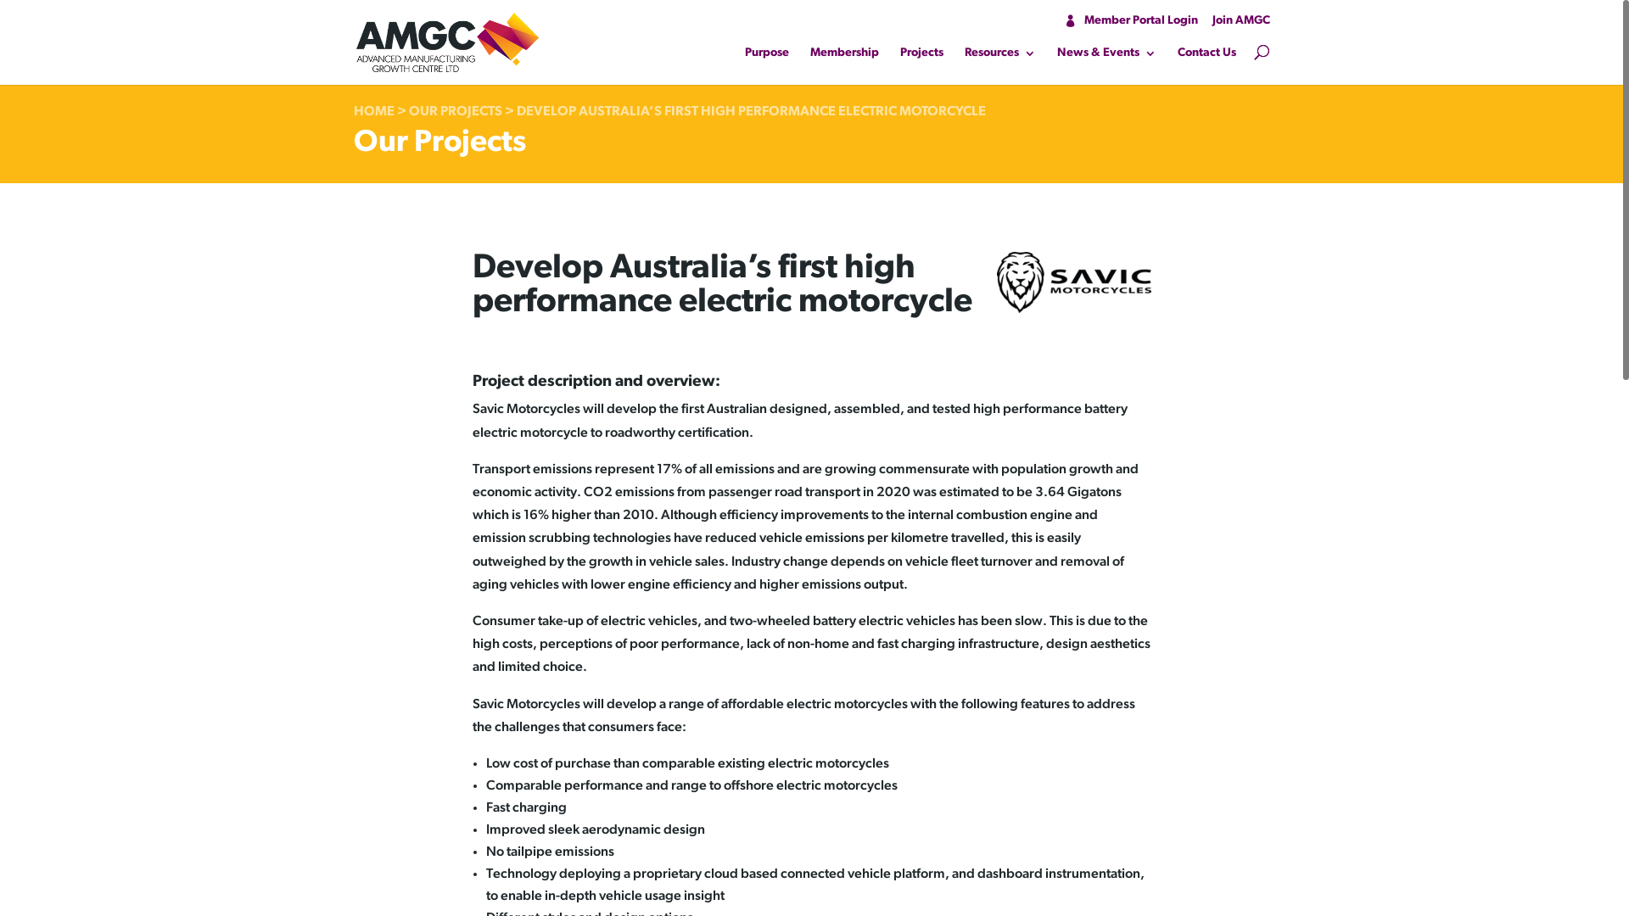 This screenshot has width=1629, height=916. Describe the element at coordinates (1240, 21) in the screenshot. I see `Join AMGC` at that location.